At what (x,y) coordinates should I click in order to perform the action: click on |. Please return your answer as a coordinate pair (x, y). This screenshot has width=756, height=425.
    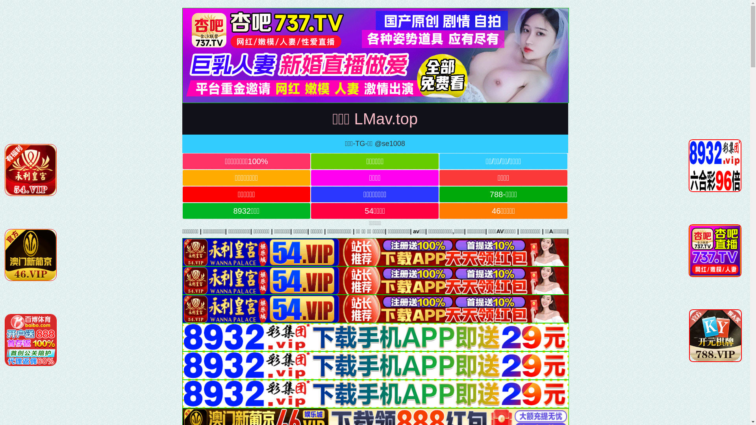
    Looking at the image, I should click on (72, 231).